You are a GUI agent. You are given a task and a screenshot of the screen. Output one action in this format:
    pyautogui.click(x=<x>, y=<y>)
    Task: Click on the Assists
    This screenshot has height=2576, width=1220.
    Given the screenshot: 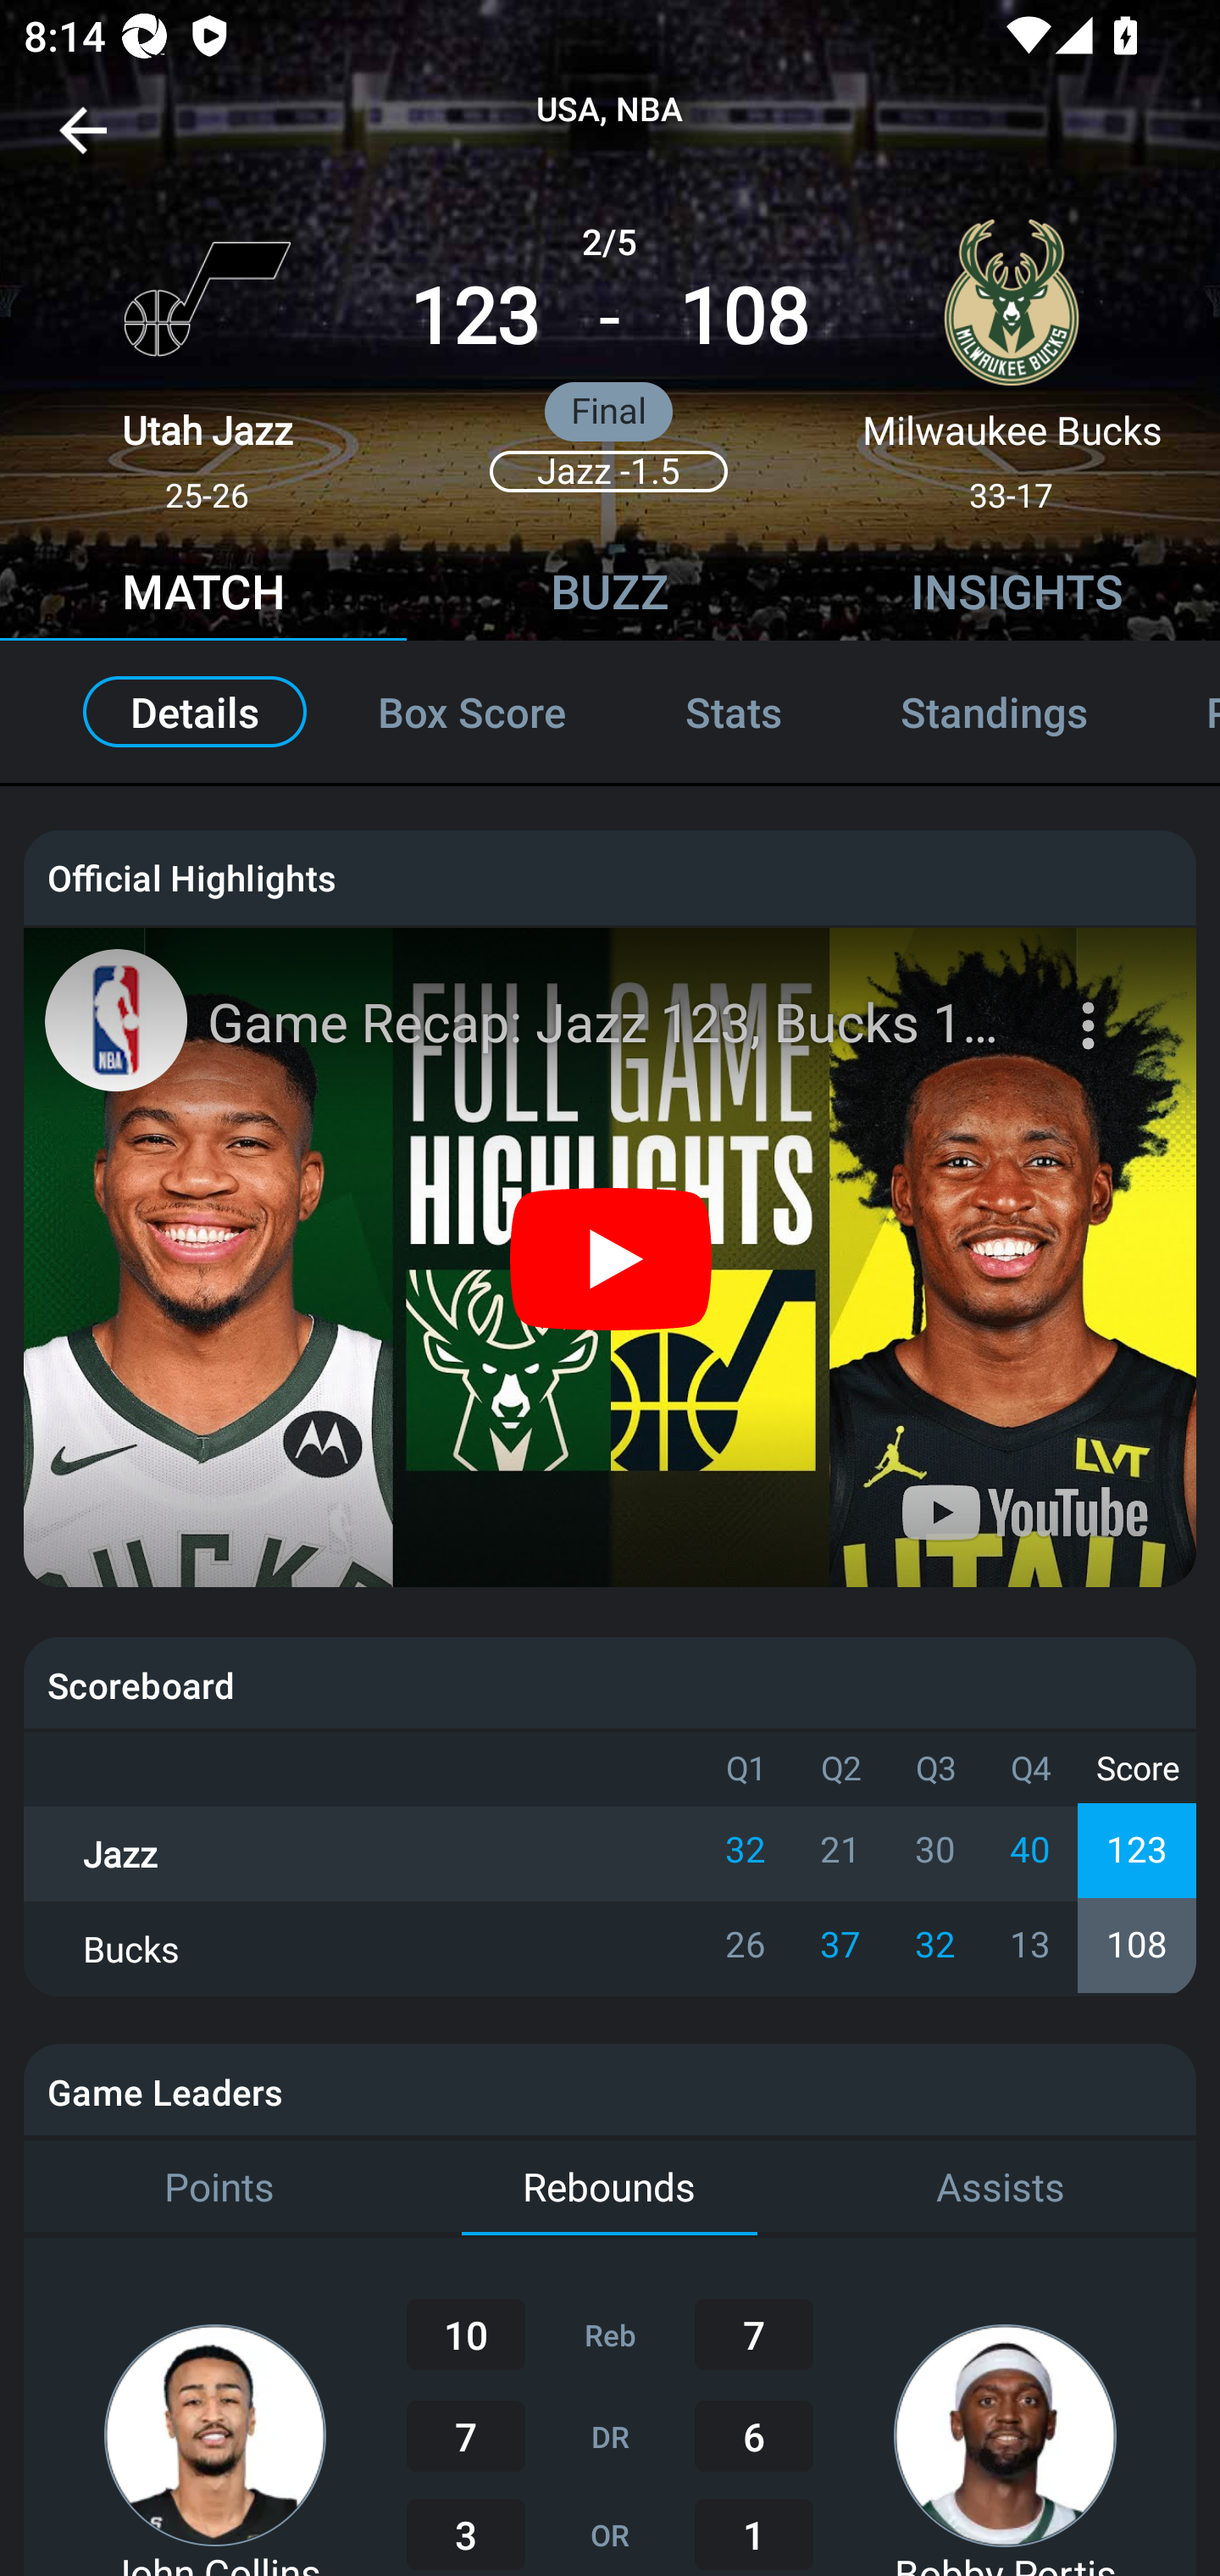 What is the action you would take?
    pyautogui.click(x=1001, y=2188)
    